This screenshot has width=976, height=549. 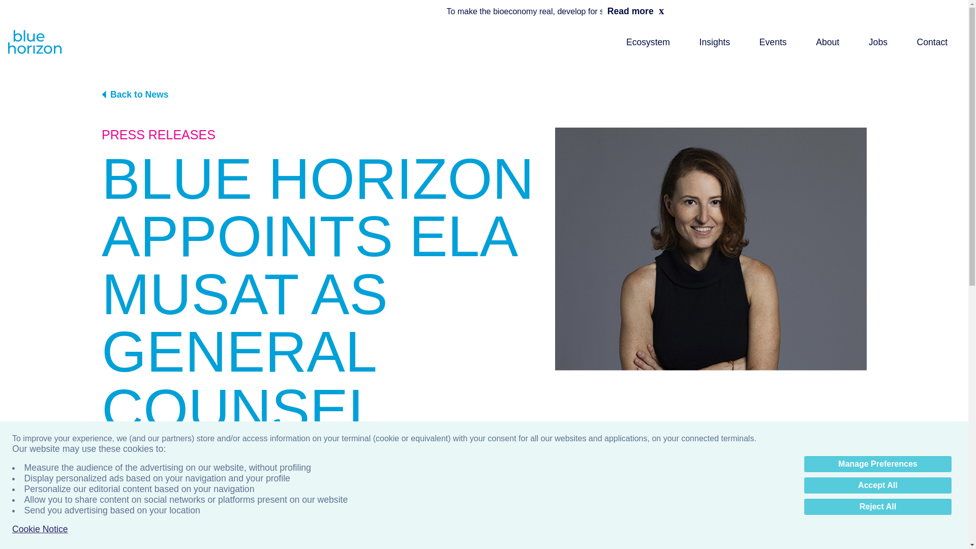 I want to click on Events, so click(x=773, y=42).